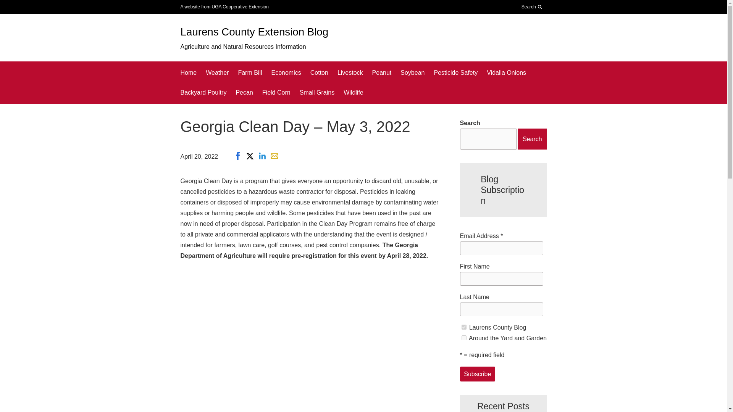 This screenshot has width=733, height=412. I want to click on Share with email, opens in email application, so click(274, 156).